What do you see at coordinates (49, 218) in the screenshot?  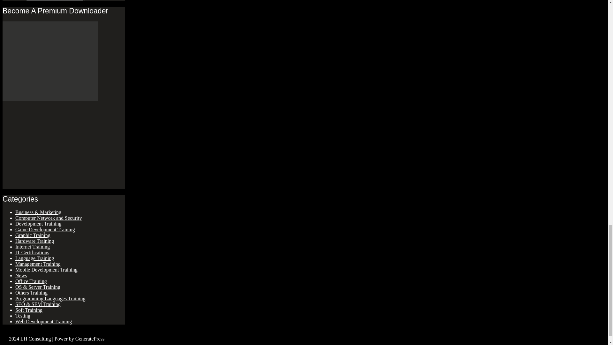 I see `Computer Network and Security` at bounding box center [49, 218].